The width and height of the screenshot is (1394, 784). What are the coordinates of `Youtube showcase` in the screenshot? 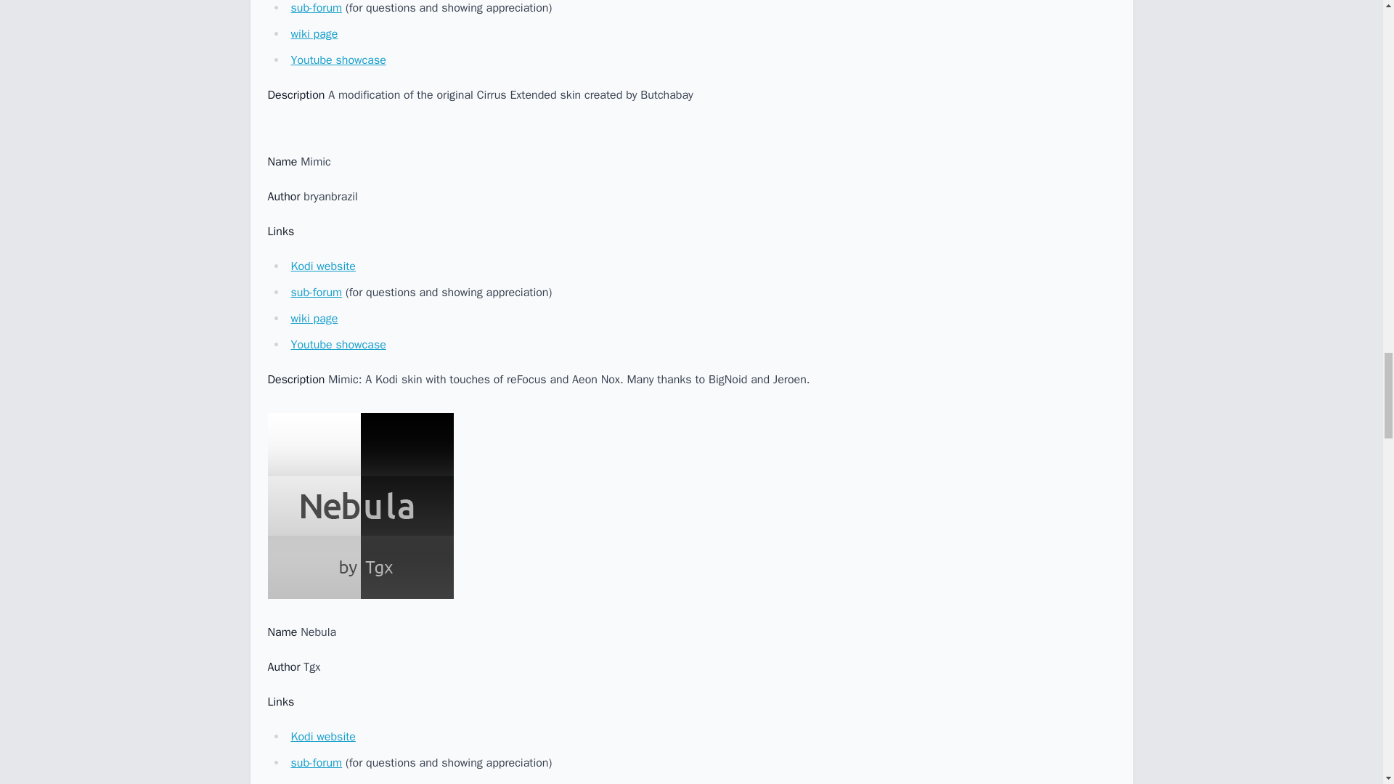 It's located at (338, 60).